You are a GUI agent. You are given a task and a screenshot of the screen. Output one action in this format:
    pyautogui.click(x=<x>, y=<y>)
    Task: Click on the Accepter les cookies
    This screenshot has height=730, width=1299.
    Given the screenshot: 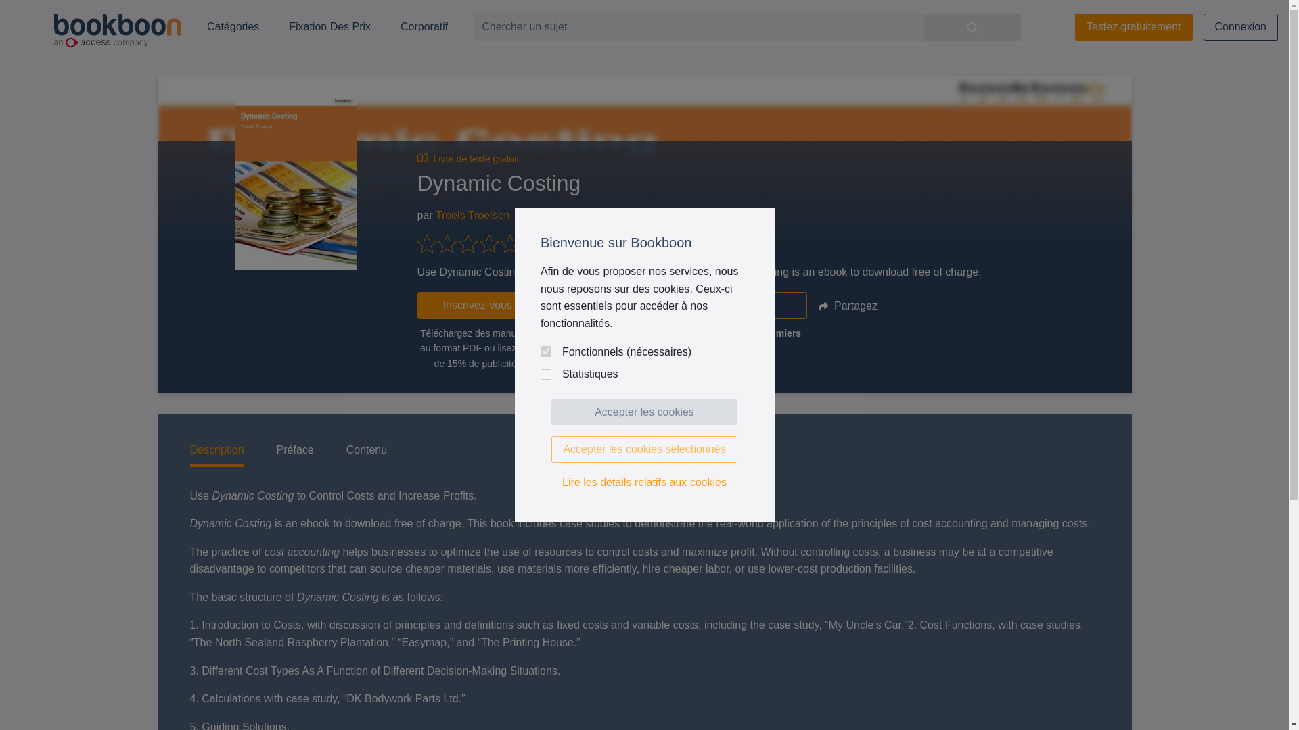 What is the action you would take?
    pyautogui.click(x=644, y=412)
    